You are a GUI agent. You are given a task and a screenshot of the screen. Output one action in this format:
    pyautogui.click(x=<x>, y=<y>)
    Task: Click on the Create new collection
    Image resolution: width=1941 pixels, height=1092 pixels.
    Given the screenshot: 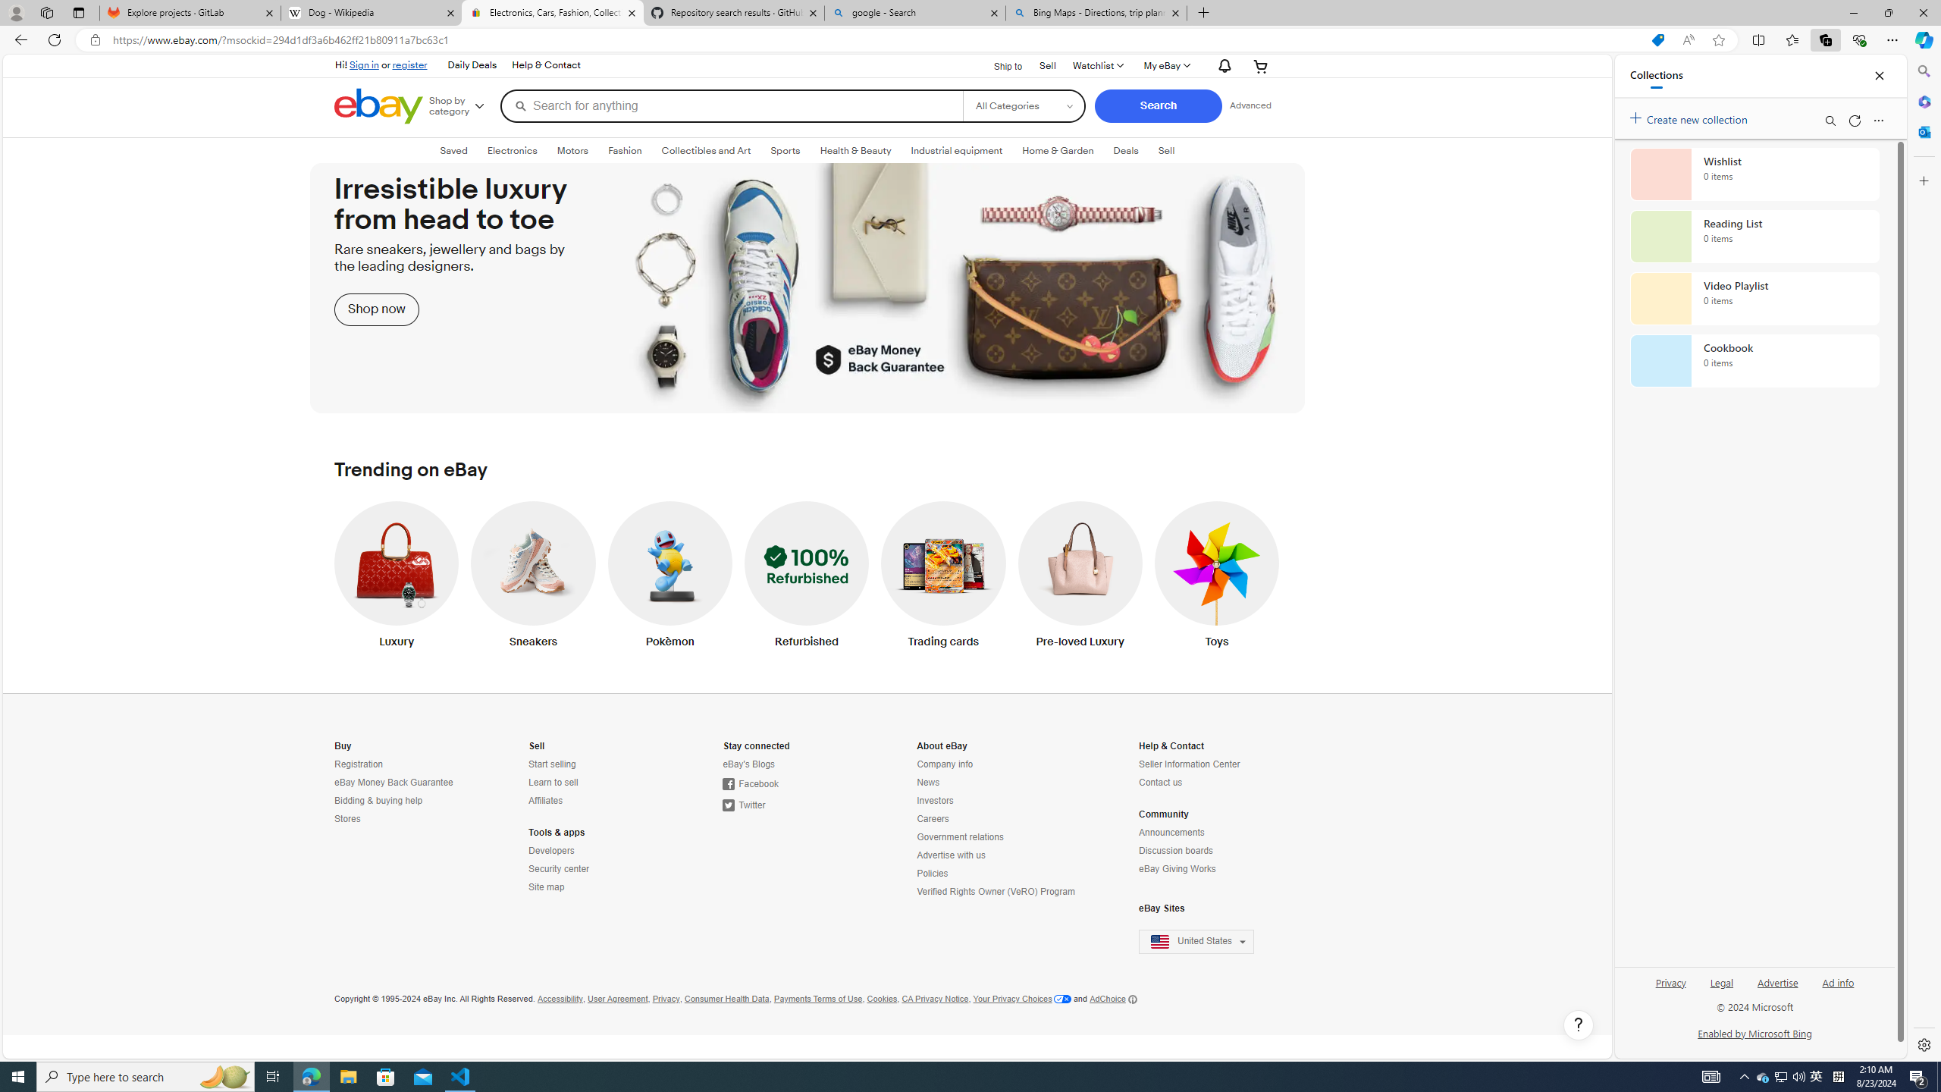 What is the action you would take?
    pyautogui.click(x=1691, y=117)
    